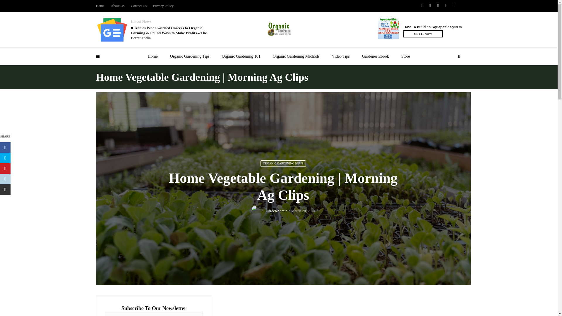 The width and height of the screenshot is (562, 316). I want to click on Privacy Policy, so click(163, 6).